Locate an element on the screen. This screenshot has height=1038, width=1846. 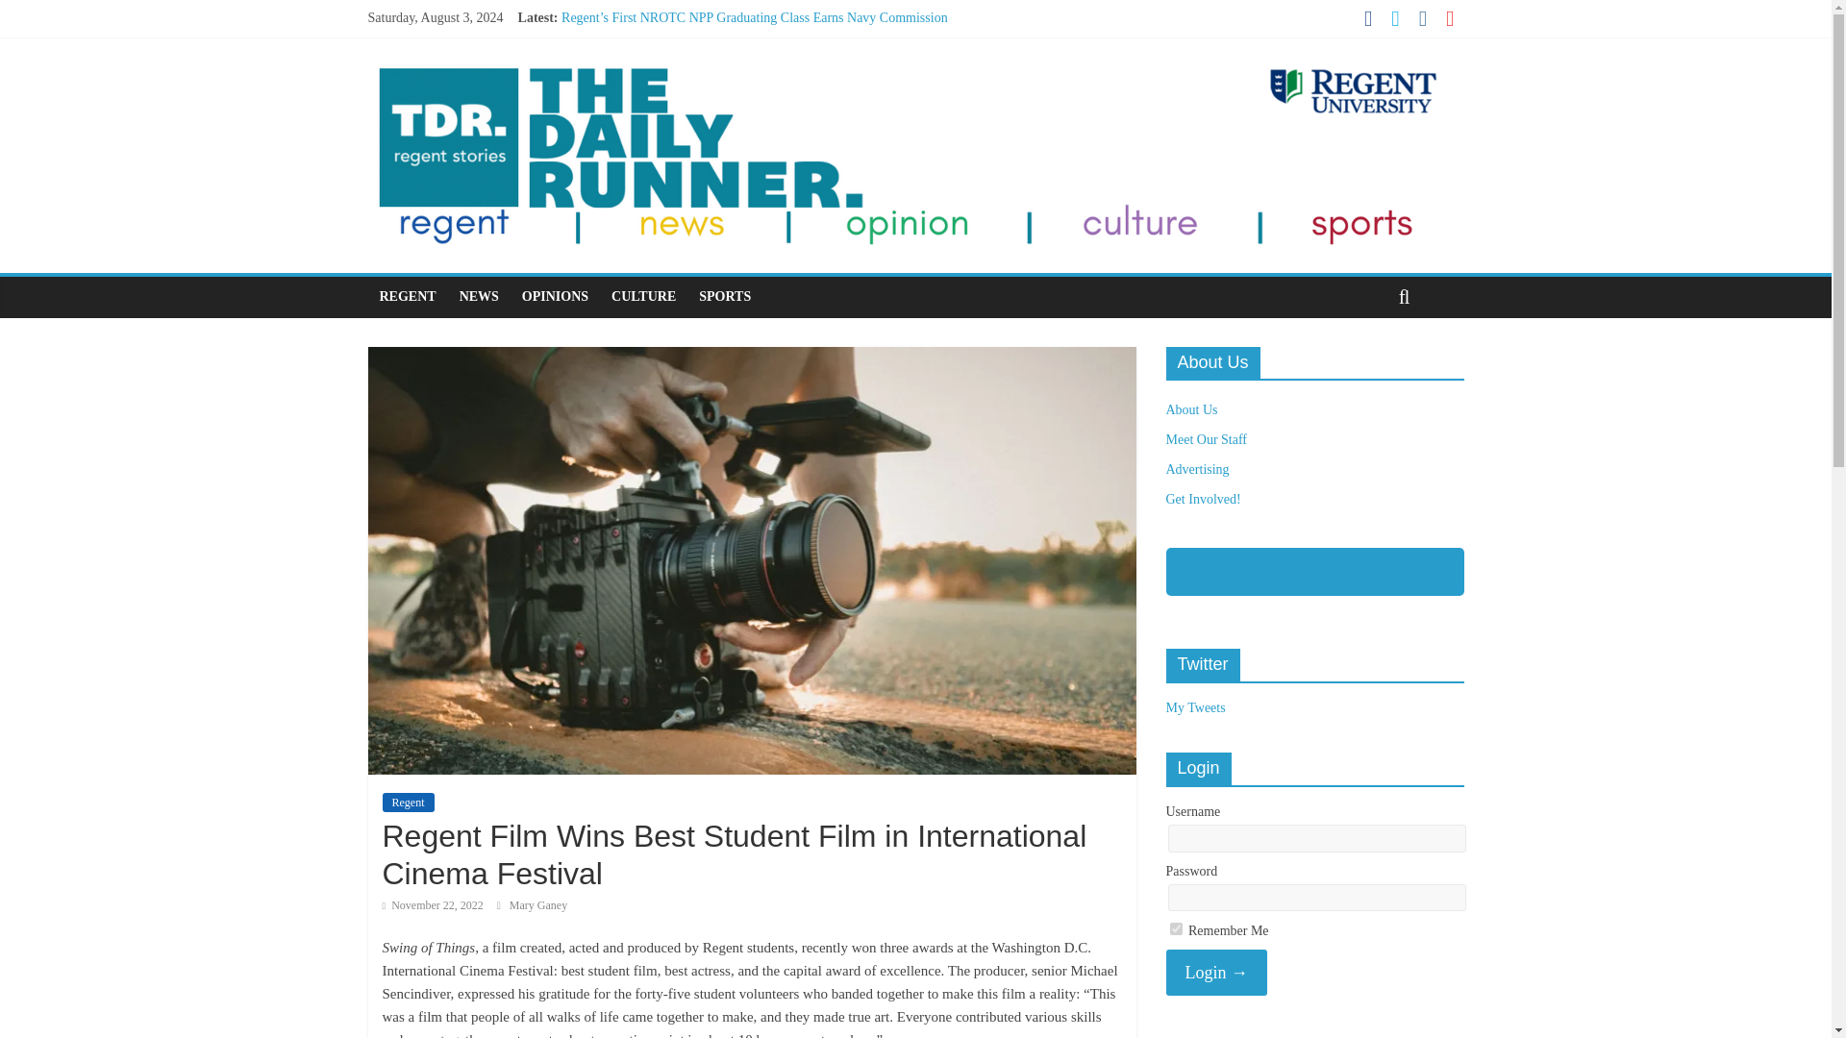
Meet Our Staff is located at coordinates (1206, 440).